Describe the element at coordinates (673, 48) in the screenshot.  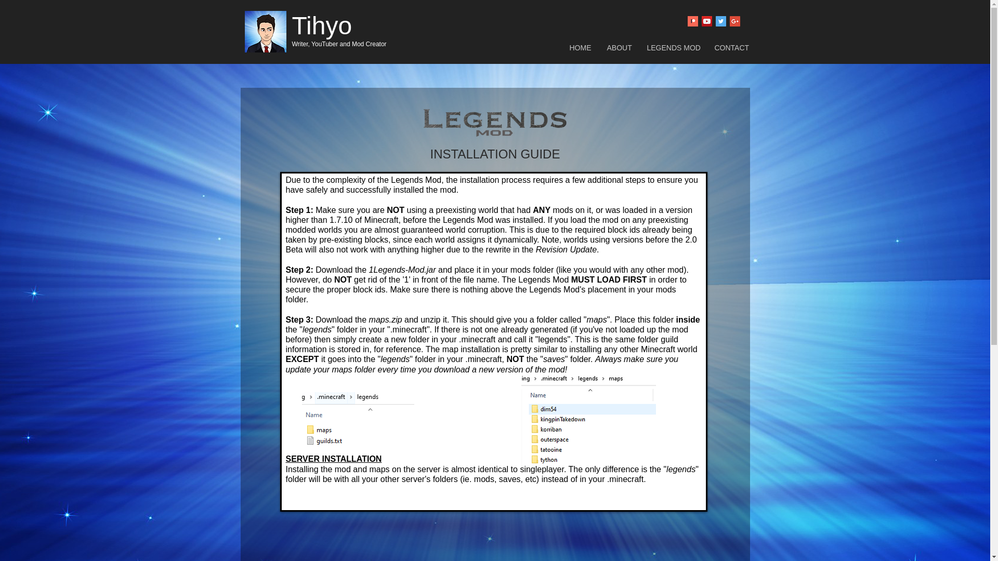
I see `LEGENDS MOD` at that location.